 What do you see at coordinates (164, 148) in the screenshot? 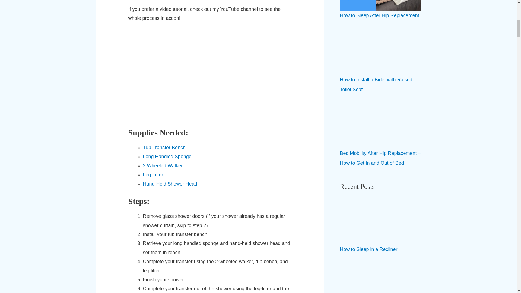
I see `Tub Transfer Bench` at bounding box center [164, 148].